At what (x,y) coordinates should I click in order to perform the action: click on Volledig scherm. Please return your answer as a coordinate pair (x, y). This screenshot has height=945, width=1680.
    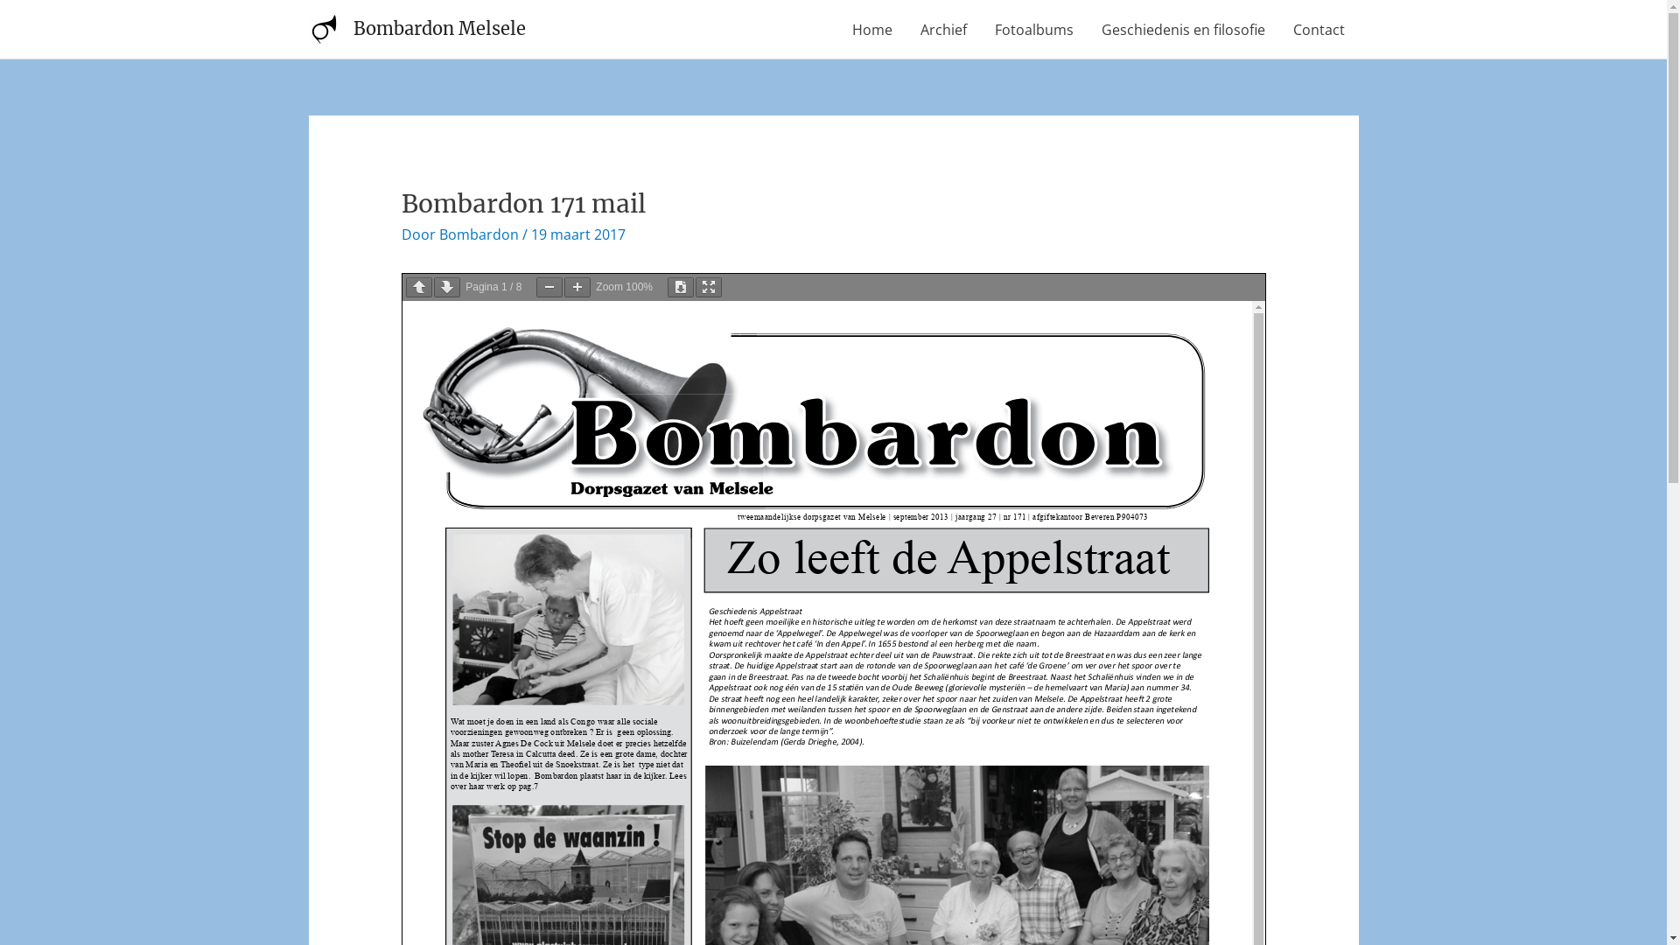
    Looking at the image, I should click on (709, 287).